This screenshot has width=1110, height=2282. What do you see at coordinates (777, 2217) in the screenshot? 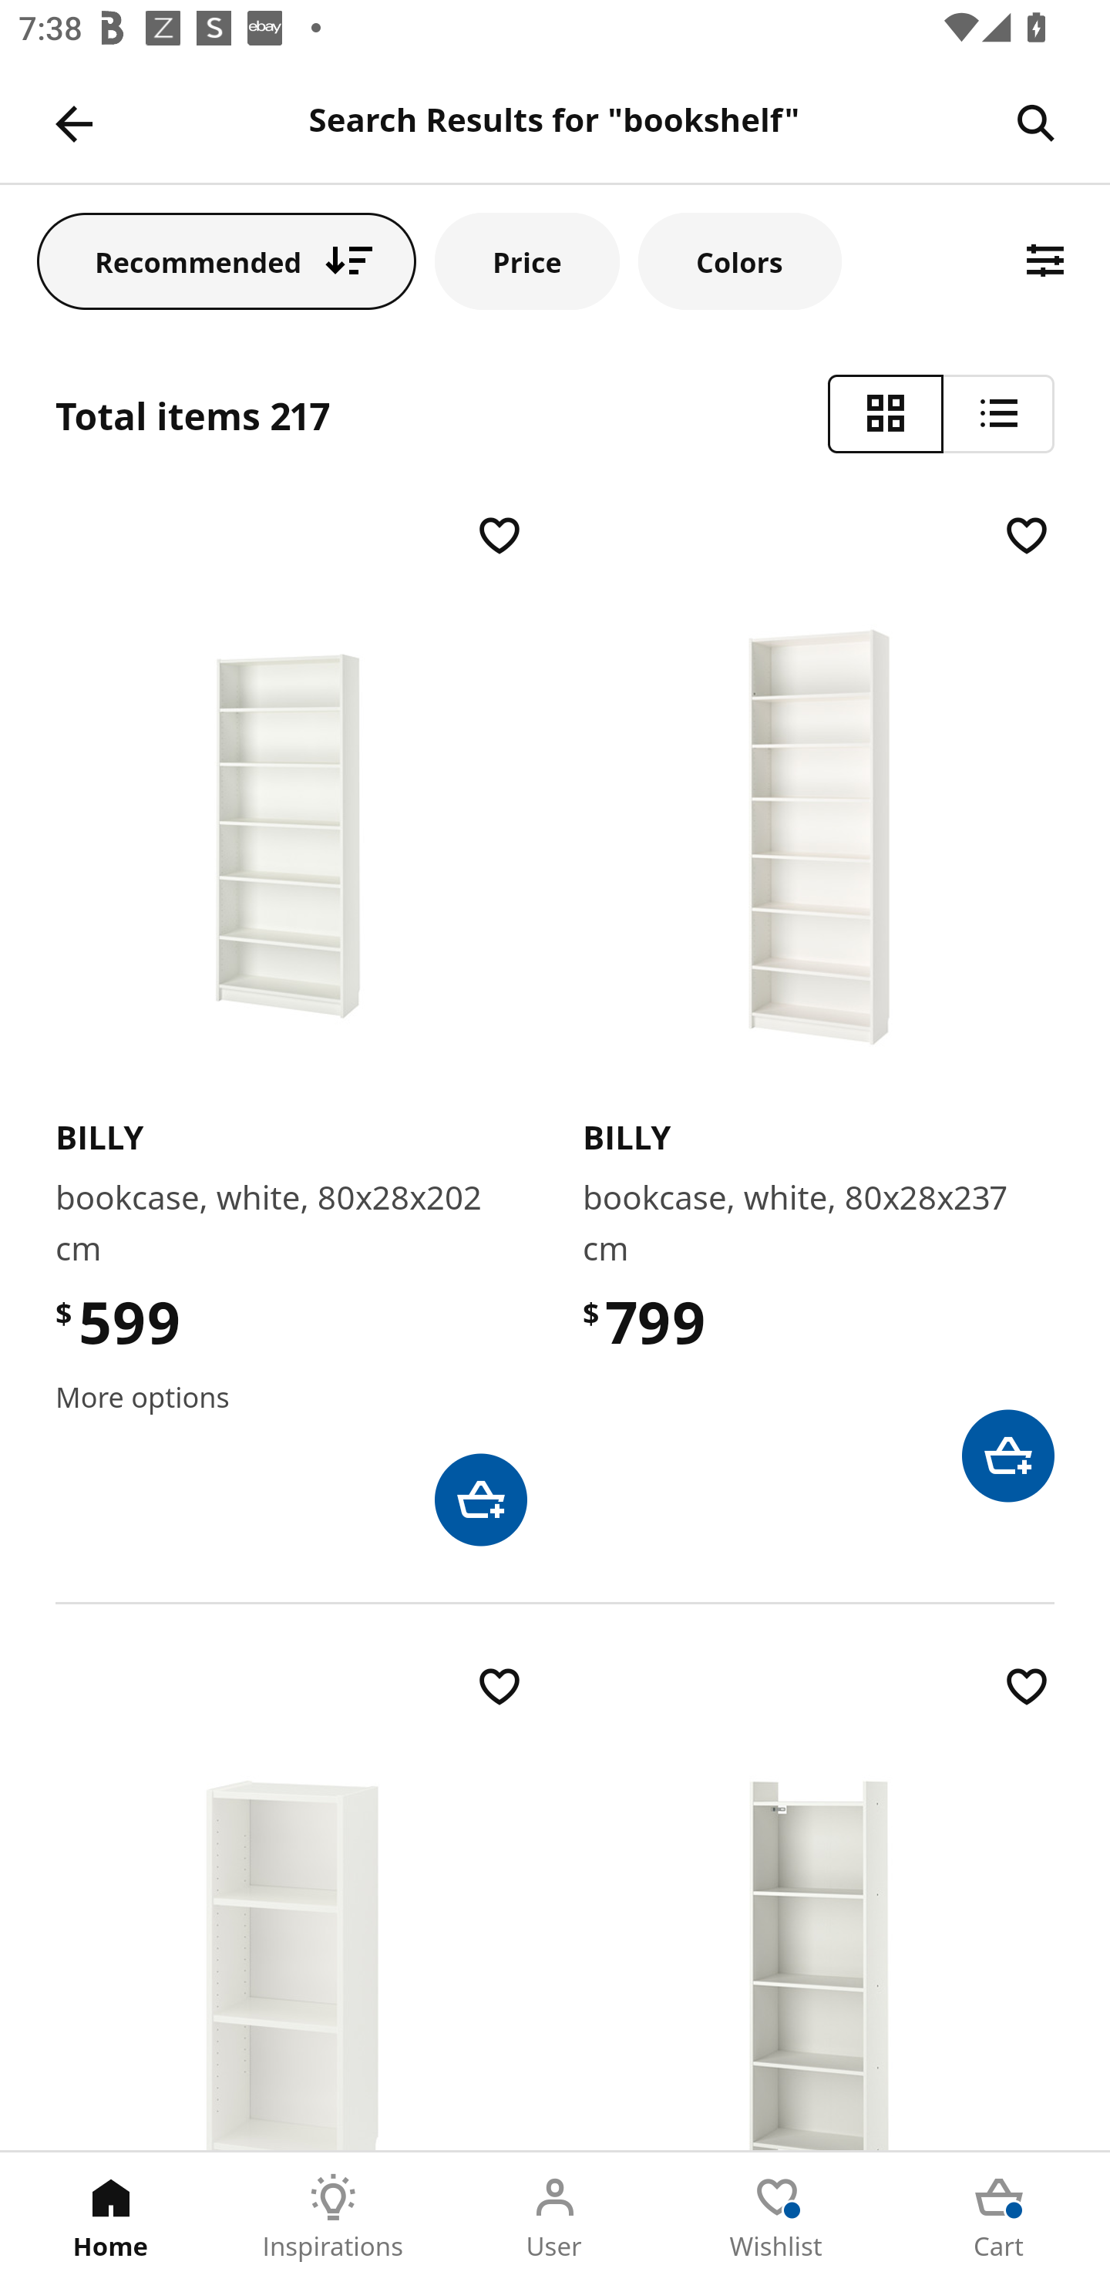
I see `Wishlist
Tab 4 of 5` at bounding box center [777, 2217].